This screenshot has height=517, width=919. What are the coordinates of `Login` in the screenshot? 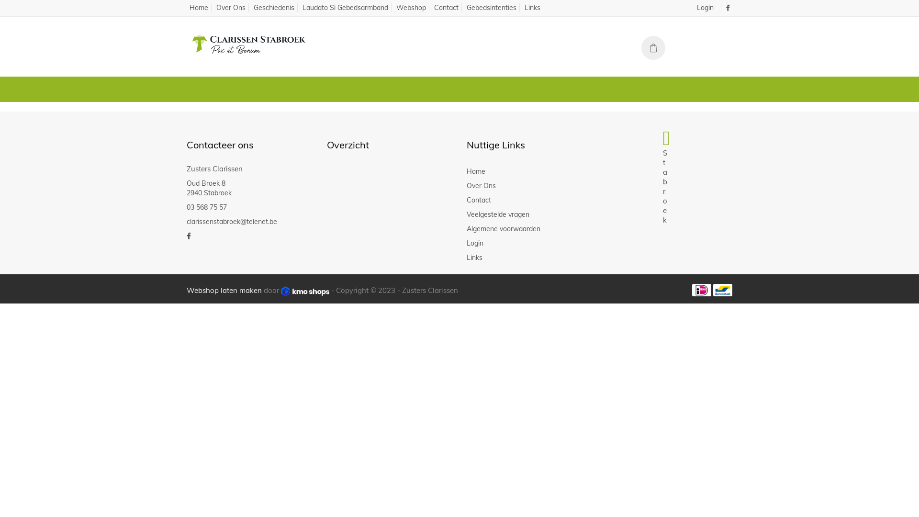 It's located at (706, 8).